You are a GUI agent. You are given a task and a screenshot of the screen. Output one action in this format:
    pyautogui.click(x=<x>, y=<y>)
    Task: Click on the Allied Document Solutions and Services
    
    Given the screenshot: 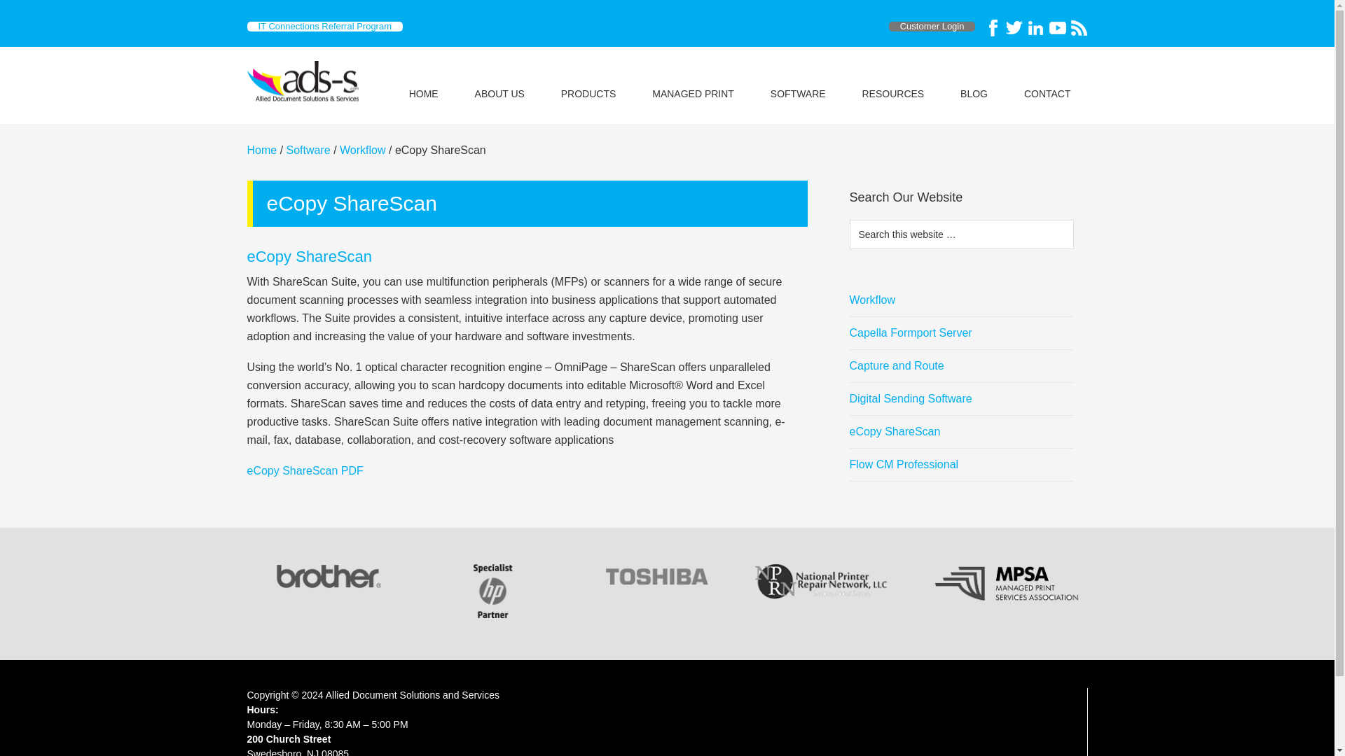 What is the action you would take?
    pyautogui.click(x=305, y=81)
    